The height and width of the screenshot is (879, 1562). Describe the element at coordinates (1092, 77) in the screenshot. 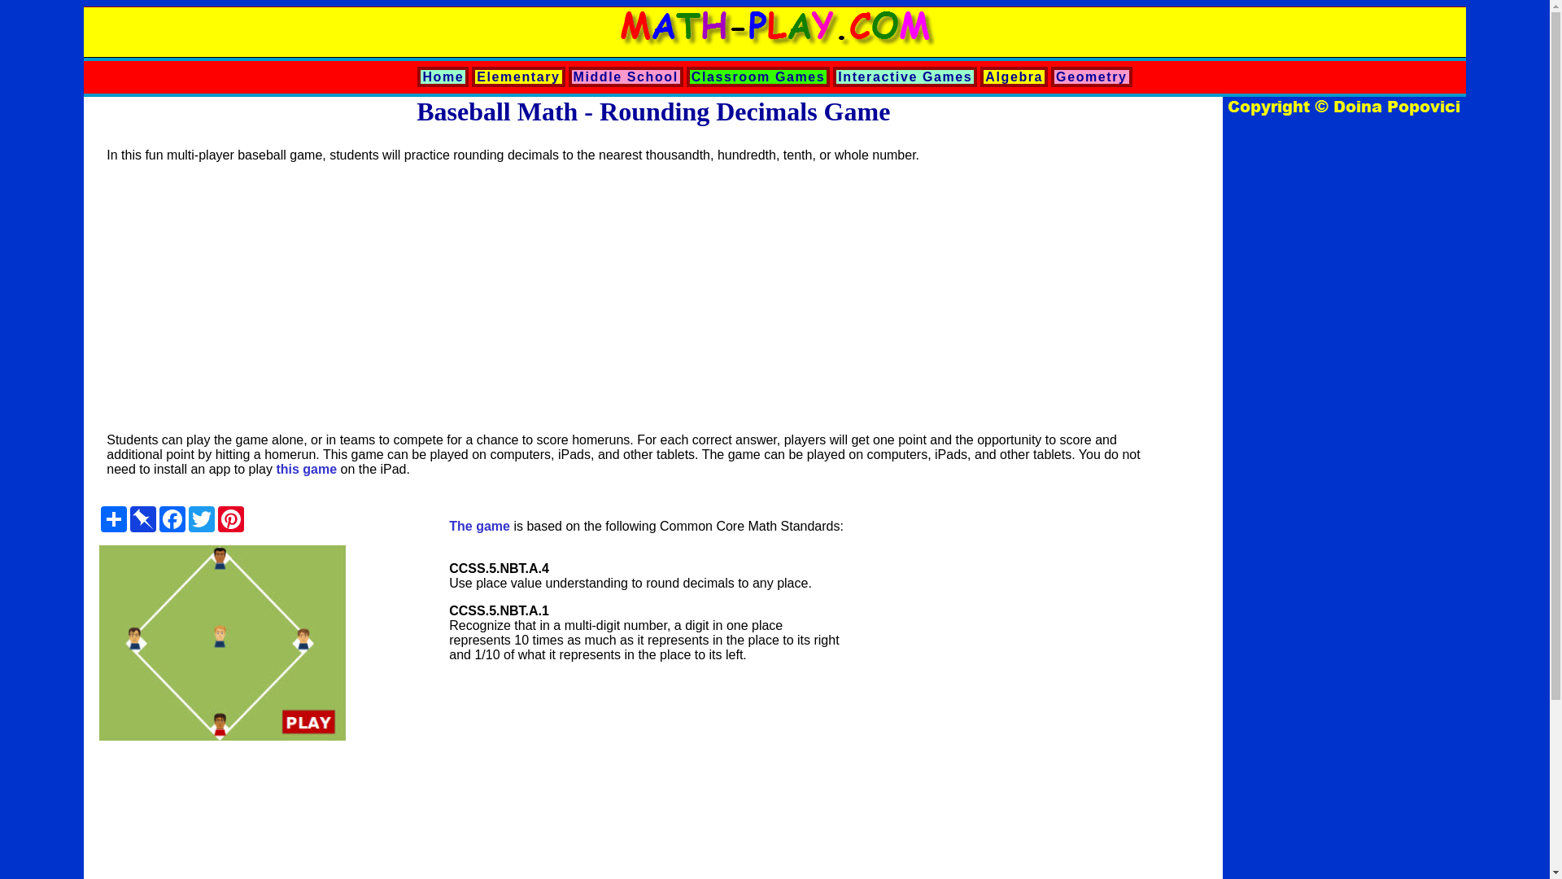

I see `Geometry` at that location.